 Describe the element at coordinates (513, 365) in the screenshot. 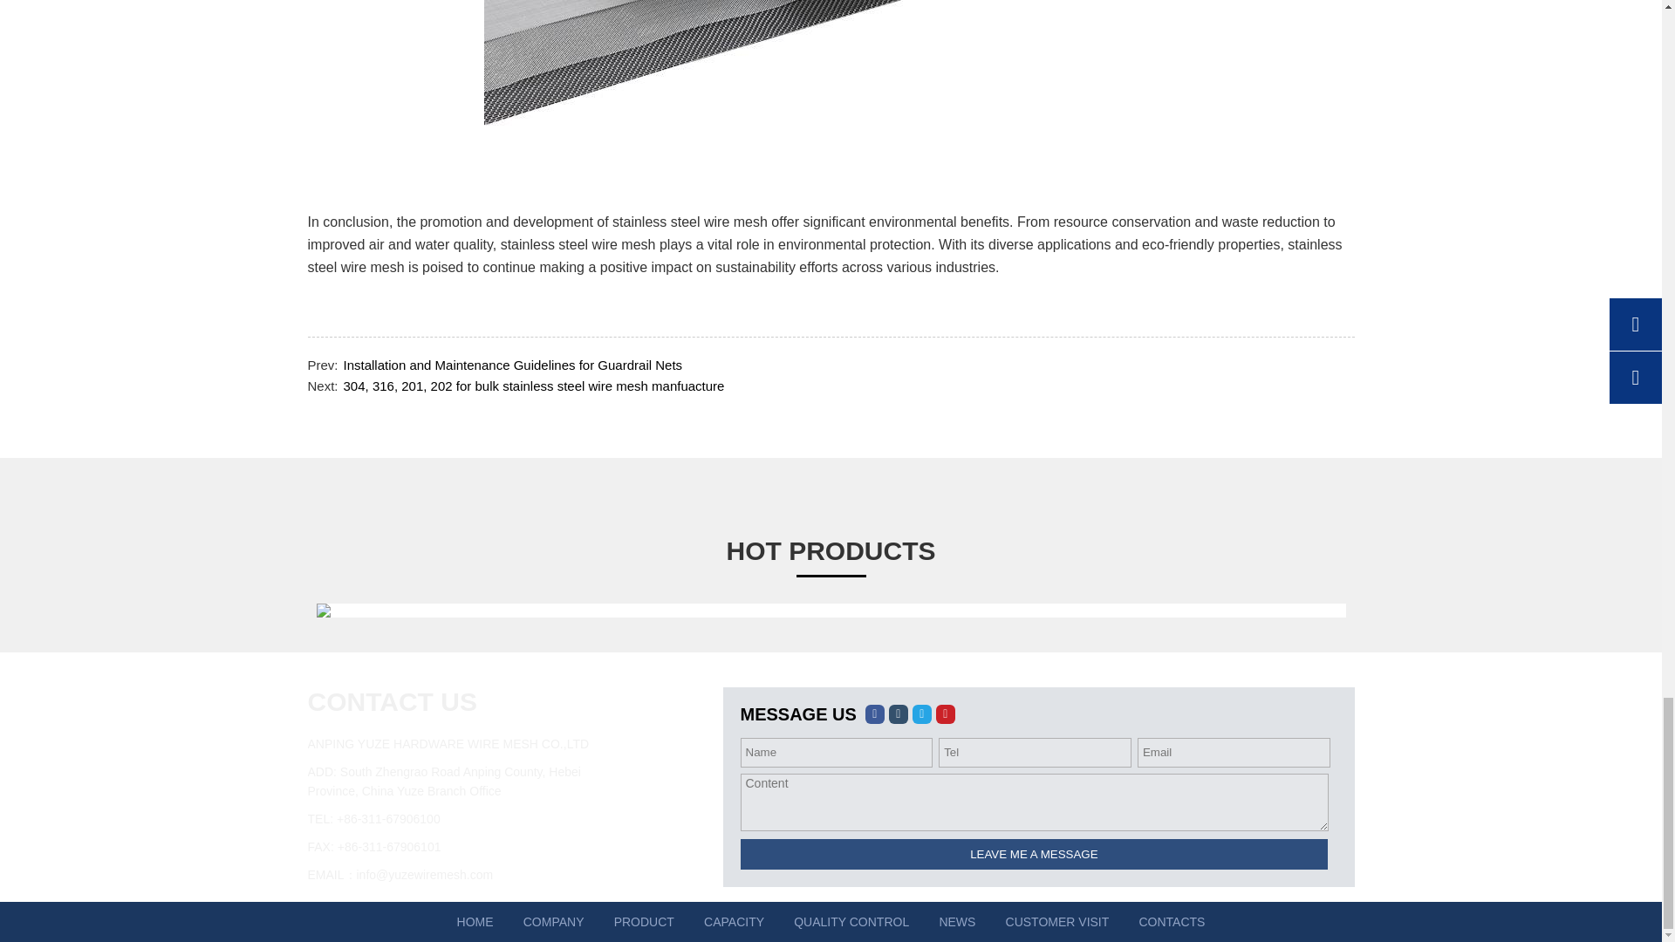

I see `Installation and Maintenance Guidelines for Guardrail Nets` at that location.